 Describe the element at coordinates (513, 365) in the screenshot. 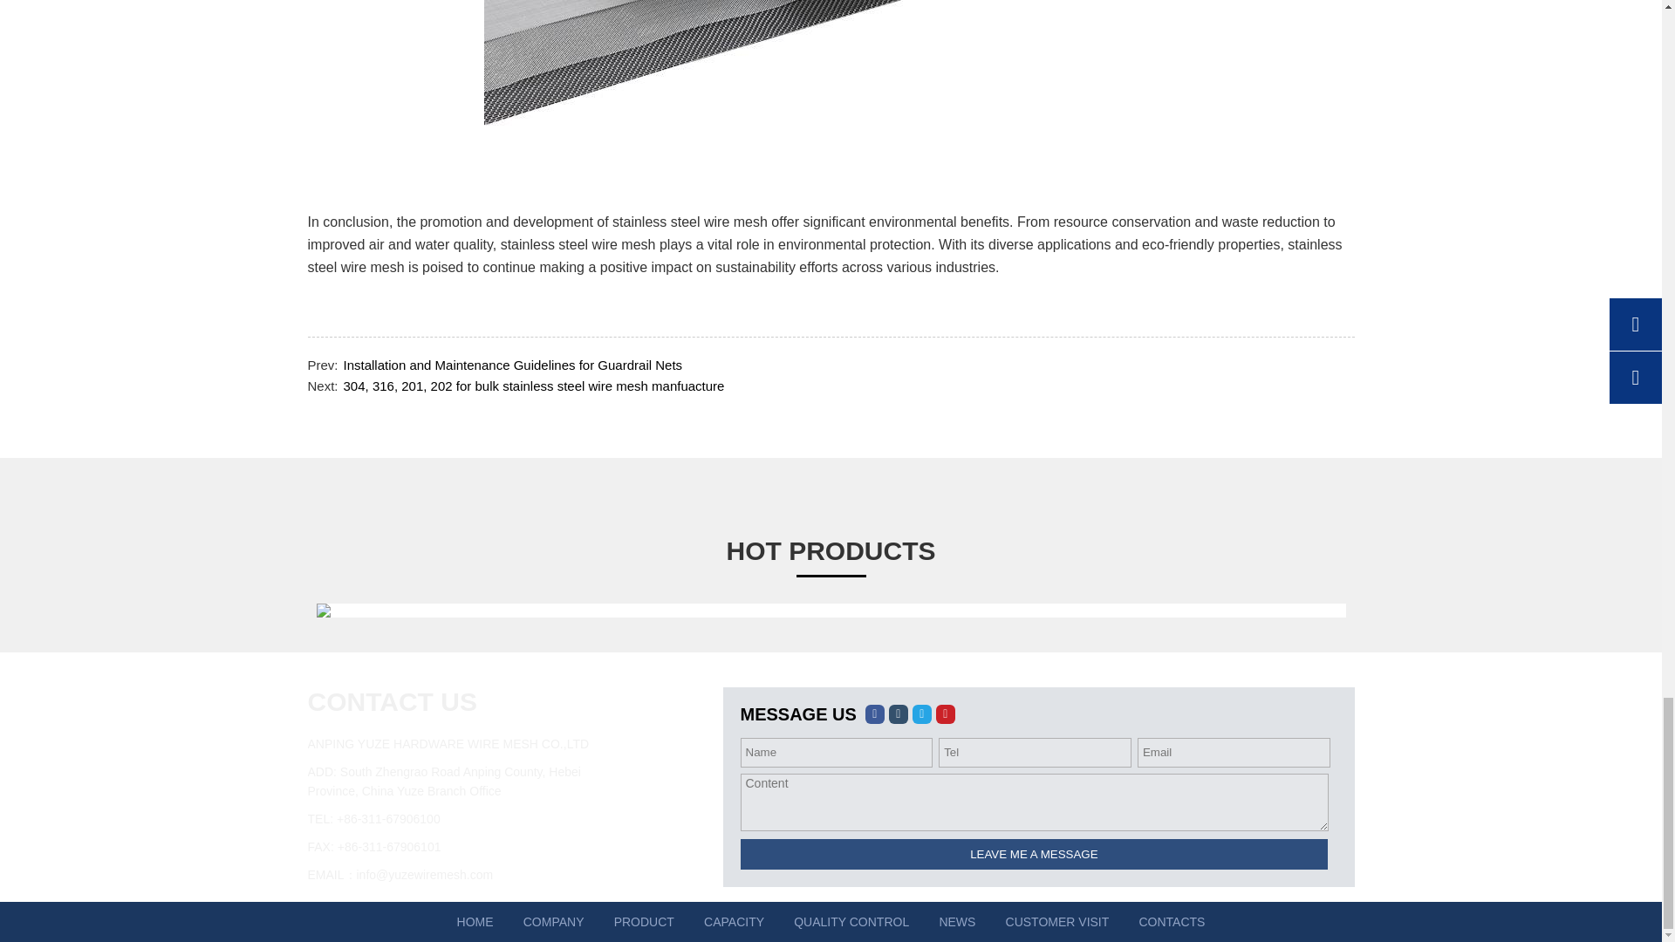

I see `Installation and Maintenance Guidelines for Guardrail Nets` at that location.